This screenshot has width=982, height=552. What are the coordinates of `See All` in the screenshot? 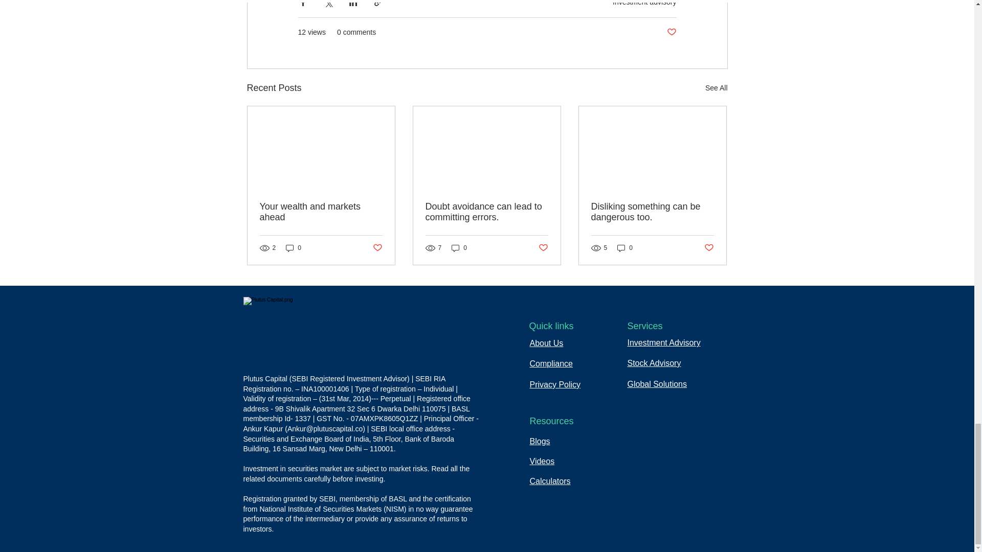 It's located at (716, 88).